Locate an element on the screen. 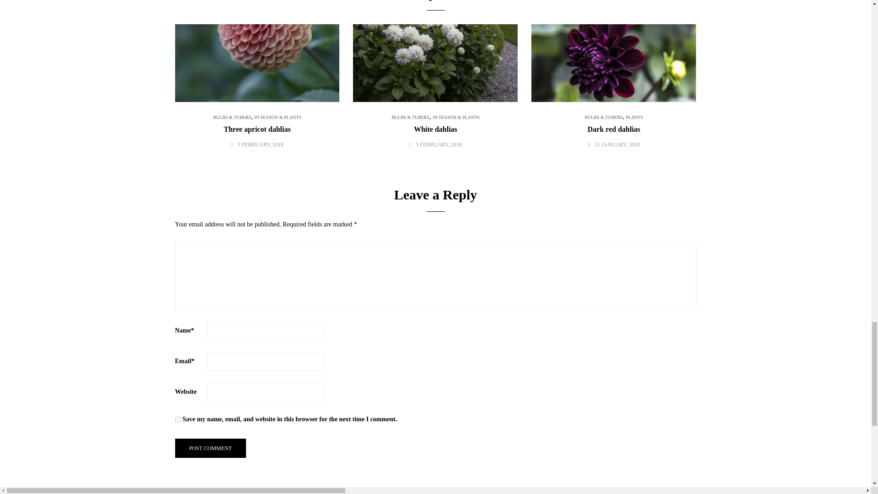 This screenshot has width=878, height=494. White dahlias is located at coordinates (435, 129).